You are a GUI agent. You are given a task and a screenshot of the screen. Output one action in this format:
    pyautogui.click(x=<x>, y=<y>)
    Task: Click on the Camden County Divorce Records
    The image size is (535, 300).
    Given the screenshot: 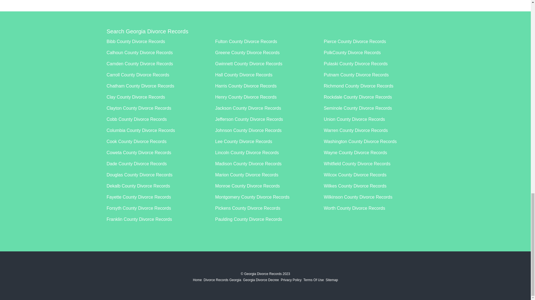 What is the action you would take?
    pyautogui.click(x=140, y=64)
    